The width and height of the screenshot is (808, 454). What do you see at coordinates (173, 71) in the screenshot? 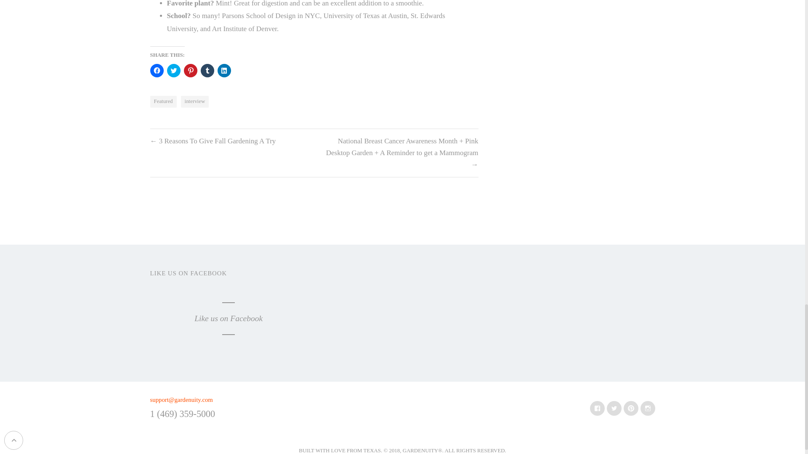
I see `Click to share on Twitter` at bounding box center [173, 71].